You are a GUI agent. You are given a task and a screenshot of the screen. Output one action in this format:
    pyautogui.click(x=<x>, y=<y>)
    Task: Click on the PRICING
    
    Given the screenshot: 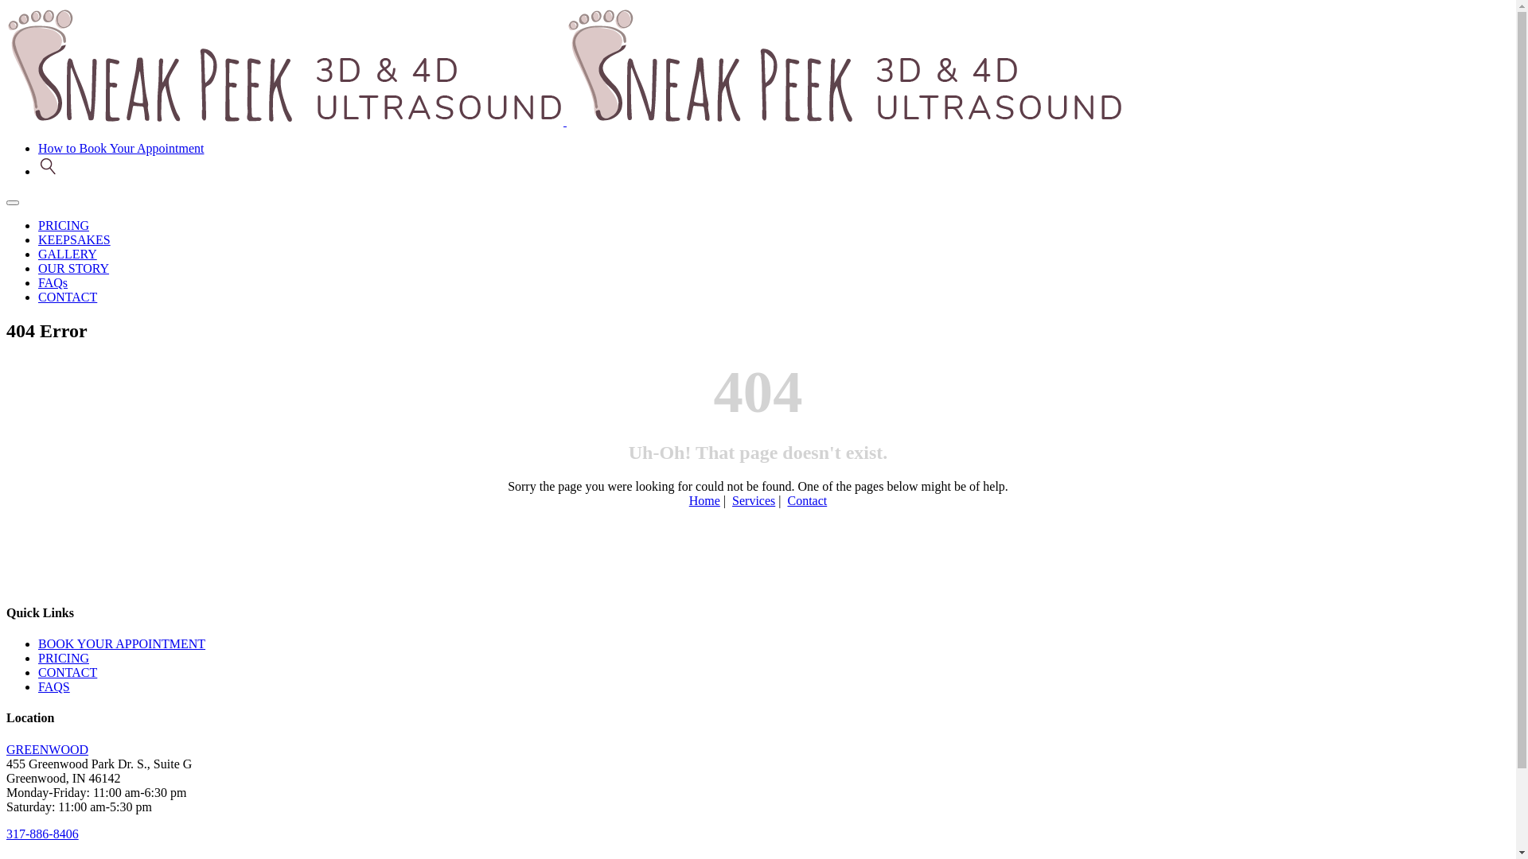 What is the action you would take?
    pyautogui.click(x=64, y=226)
    